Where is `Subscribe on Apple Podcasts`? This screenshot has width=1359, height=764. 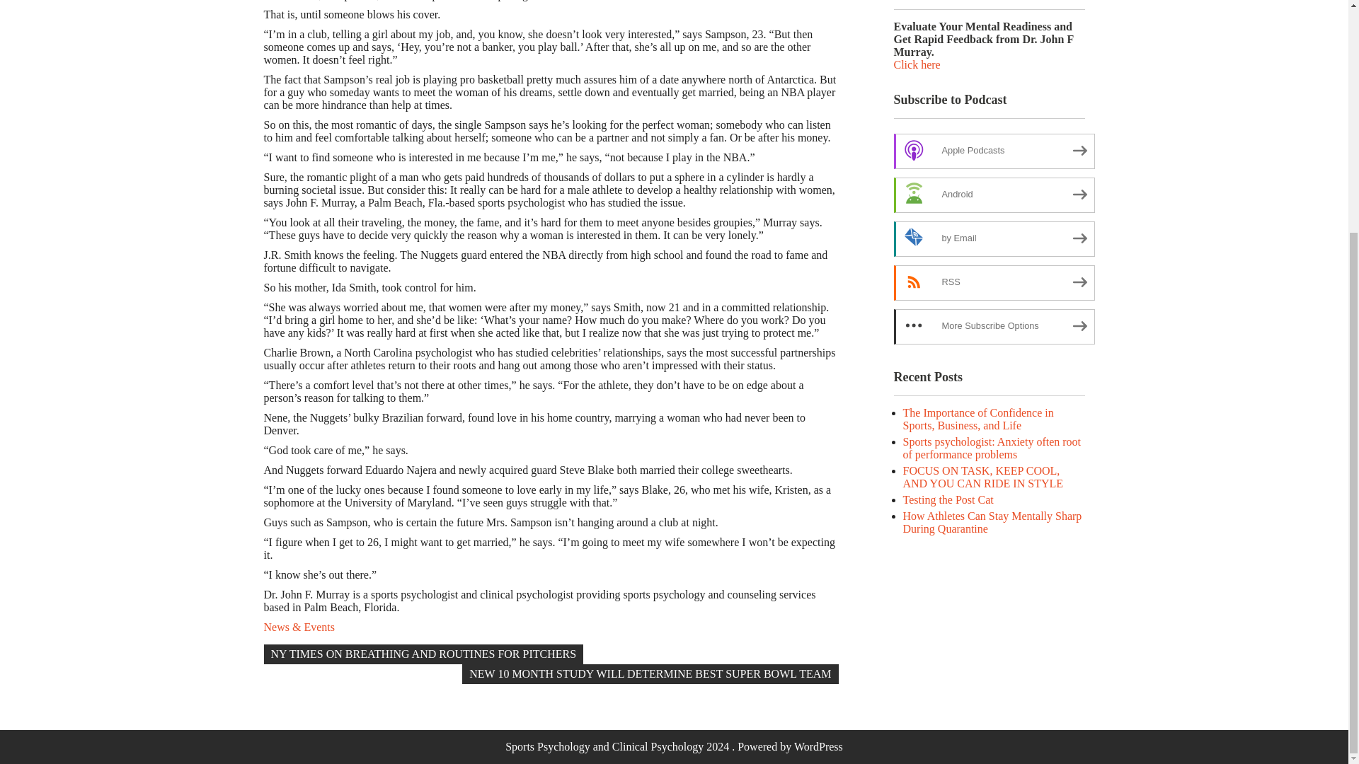
Subscribe on Apple Podcasts is located at coordinates (993, 151).